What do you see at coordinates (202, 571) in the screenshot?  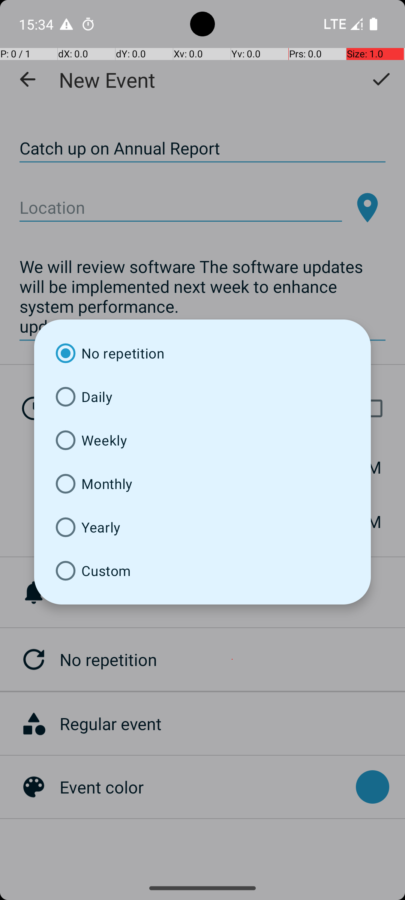 I see `Custom` at bounding box center [202, 571].